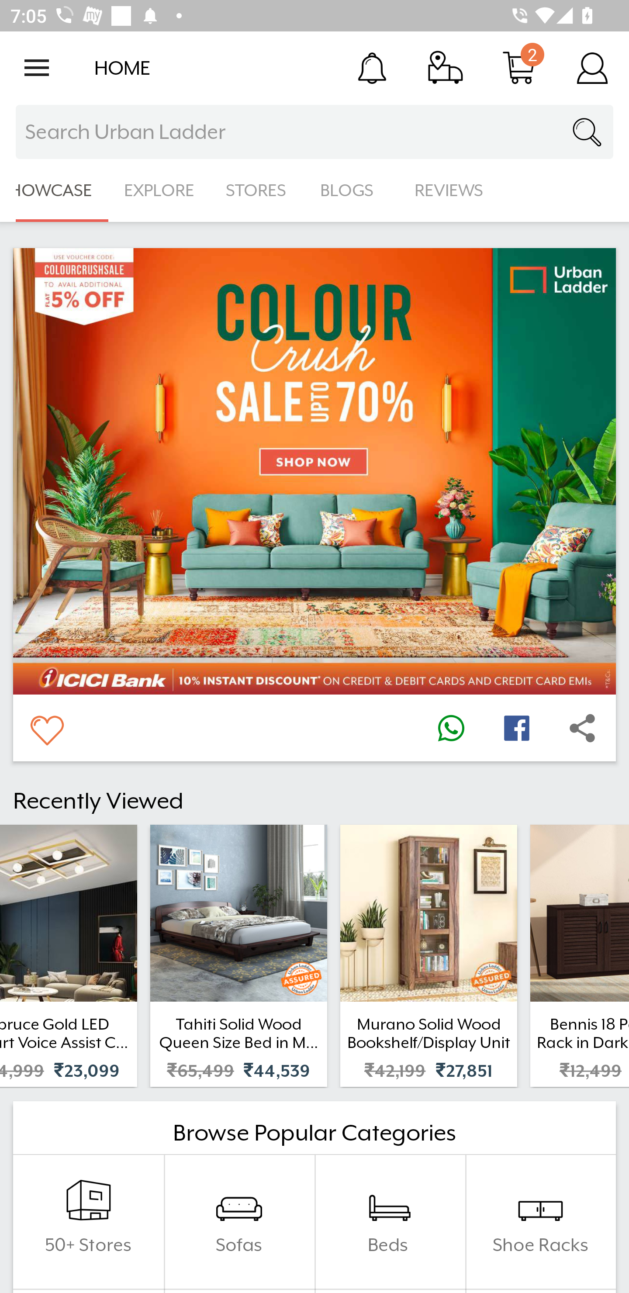 The height and width of the screenshot is (1293, 629). What do you see at coordinates (372, 67) in the screenshot?
I see `Notification` at bounding box center [372, 67].